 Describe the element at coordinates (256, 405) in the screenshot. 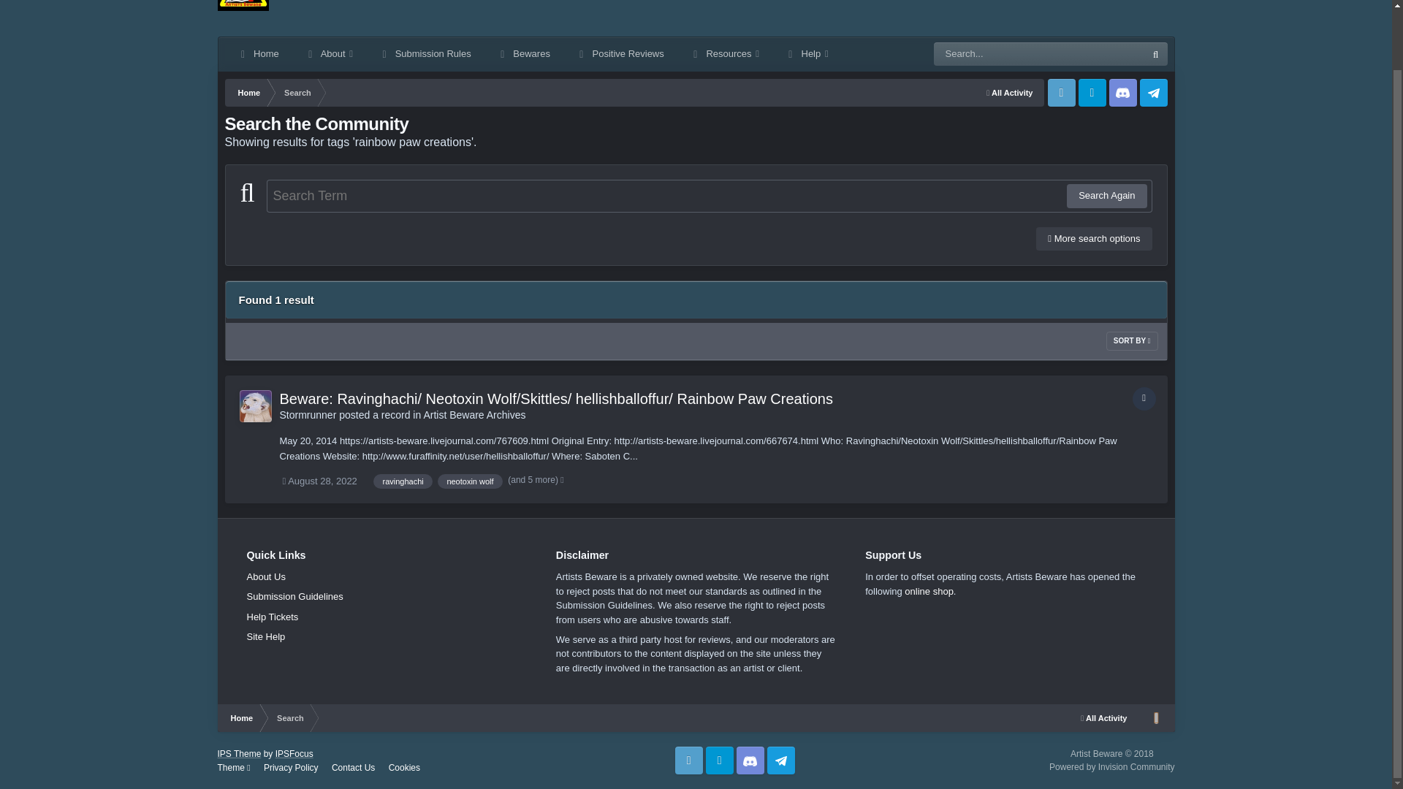

I see `Go to Stormrunner's profile` at that location.